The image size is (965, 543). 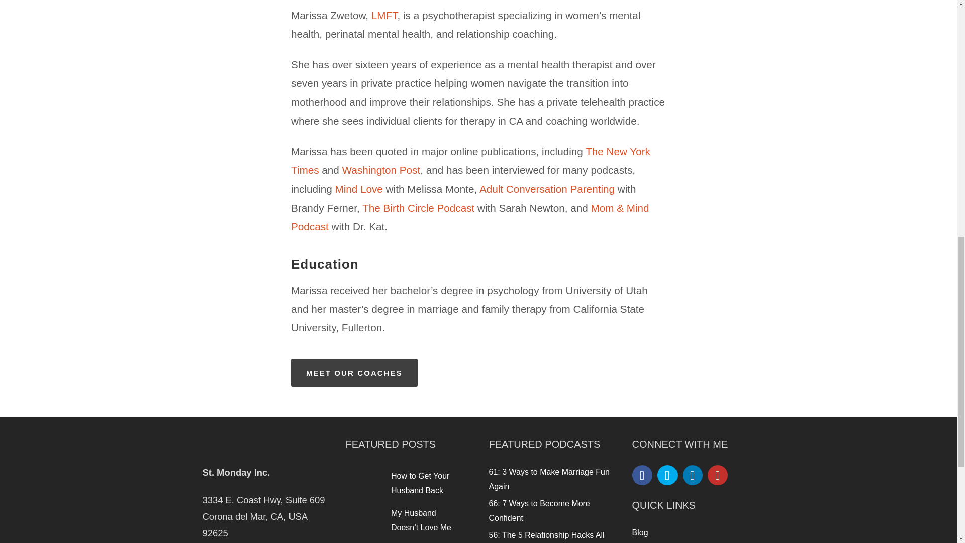 What do you see at coordinates (547, 188) in the screenshot?
I see `Adult Conversation Parenting` at bounding box center [547, 188].